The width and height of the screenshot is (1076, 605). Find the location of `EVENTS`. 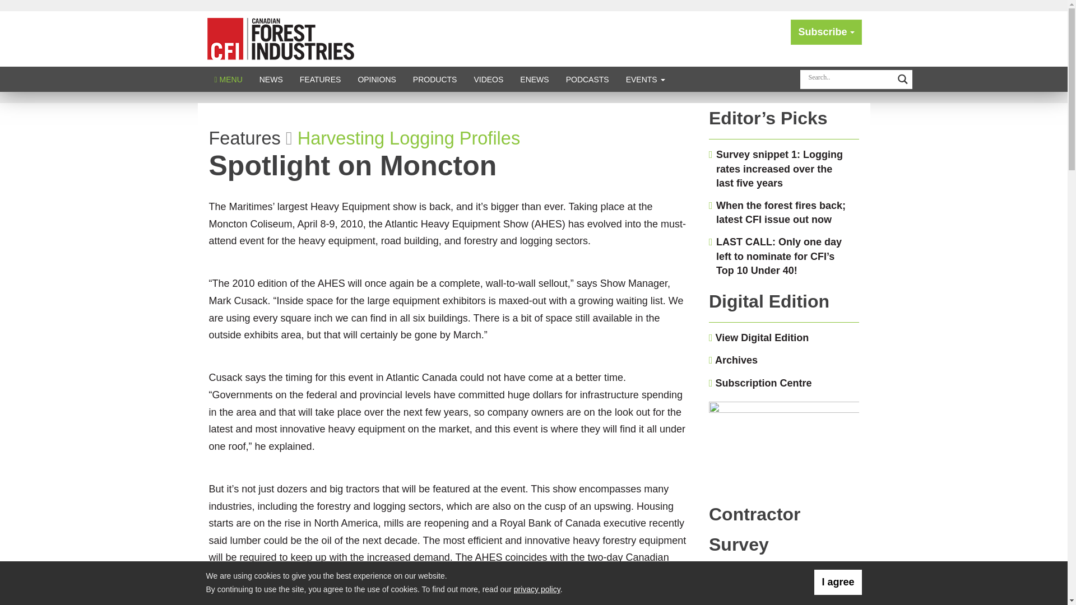

EVENTS is located at coordinates (646, 79).